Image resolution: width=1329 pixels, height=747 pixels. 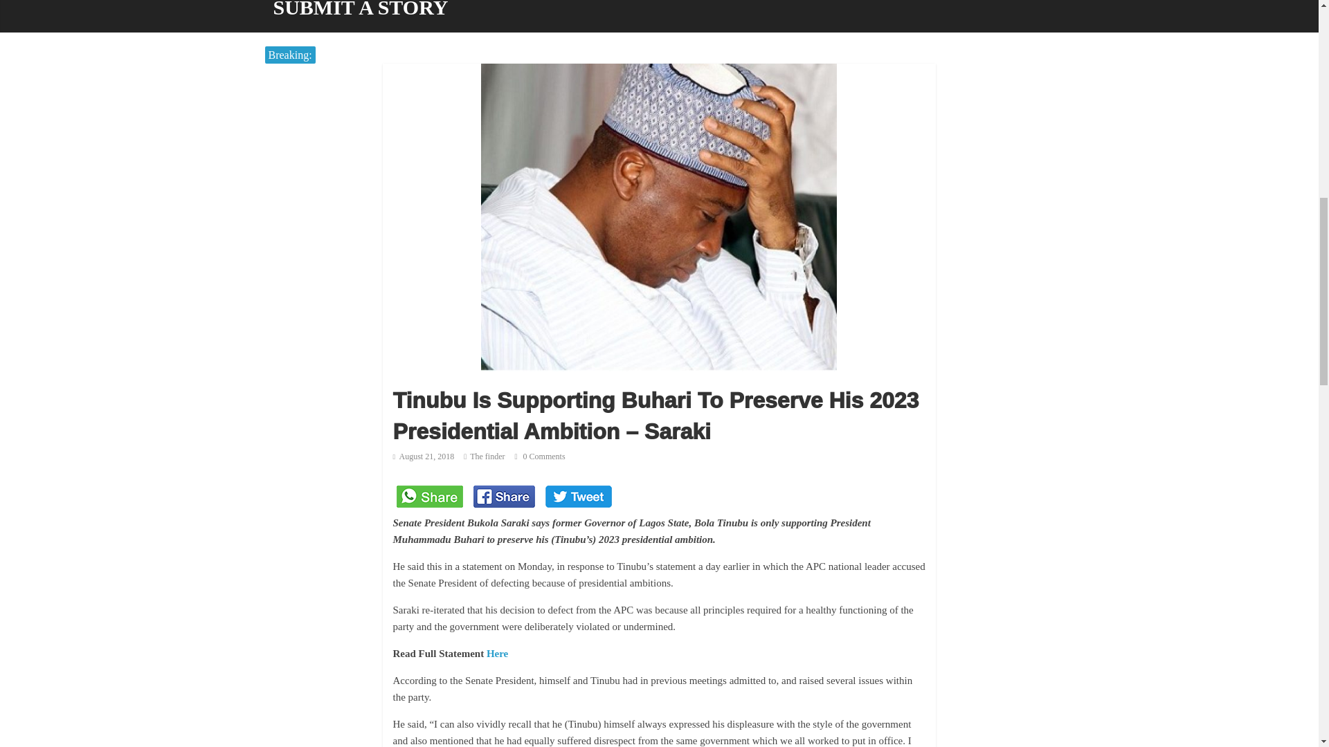 What do you see at coordinates (424, 456) in the screenshot?
I see `August 21, 2018` at bounding box center [424, 456].